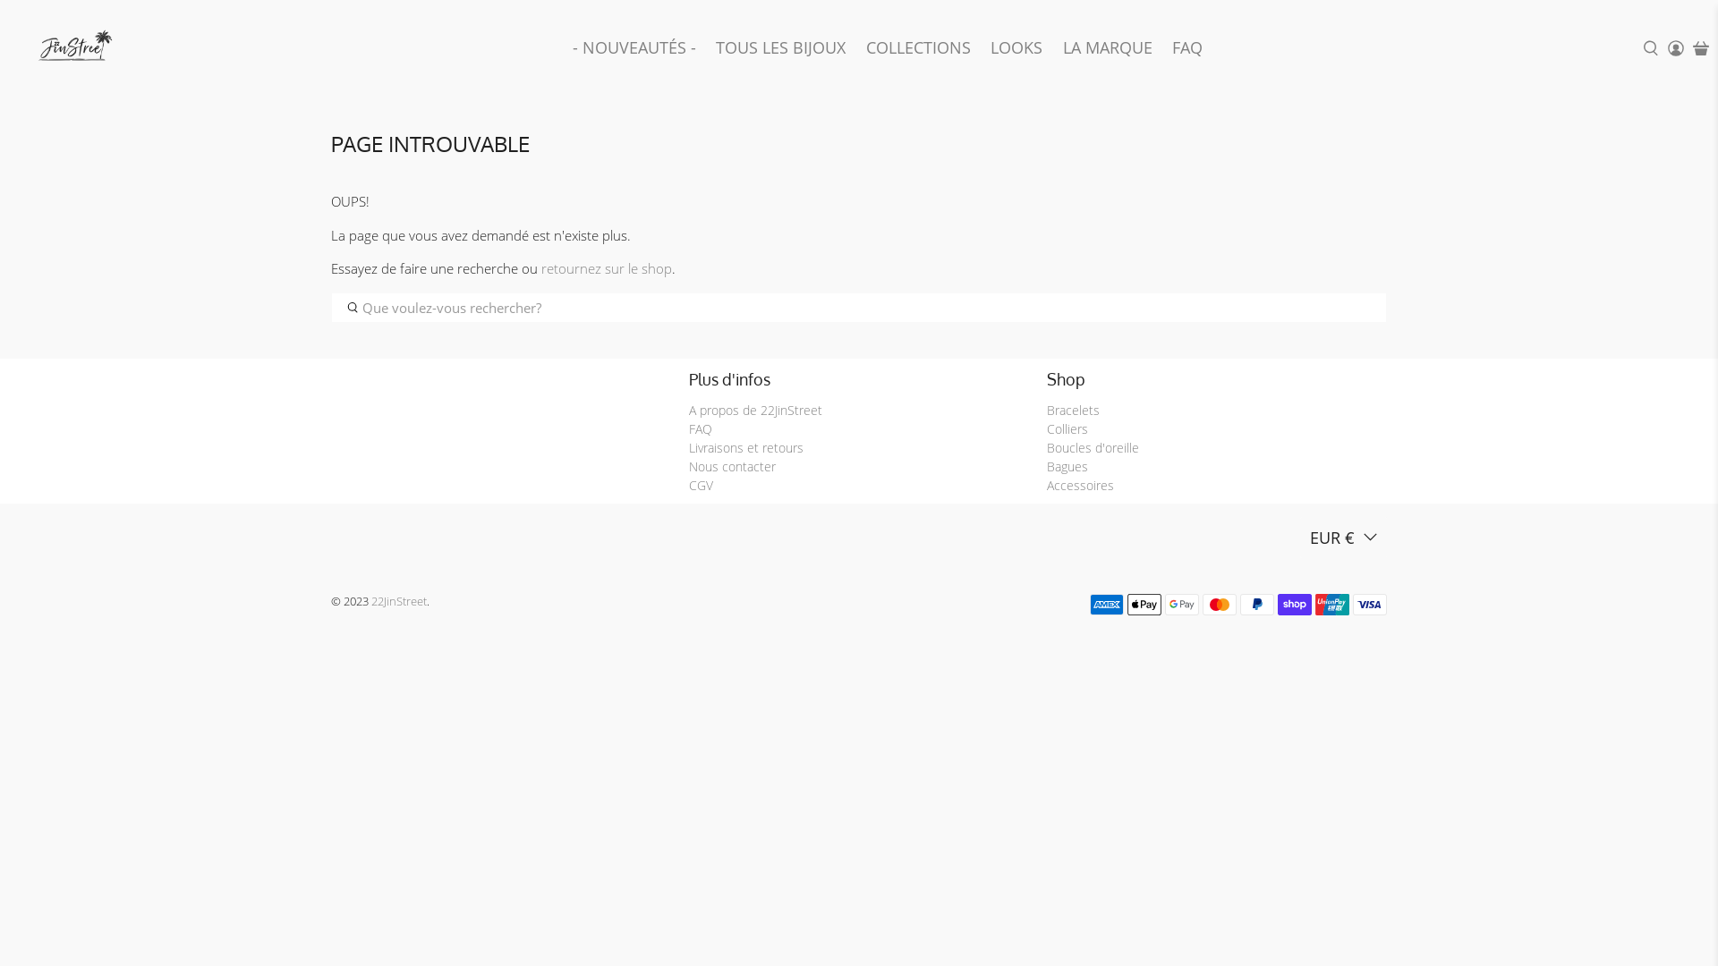  I want to click on Accessoires, so click(1081, 485).